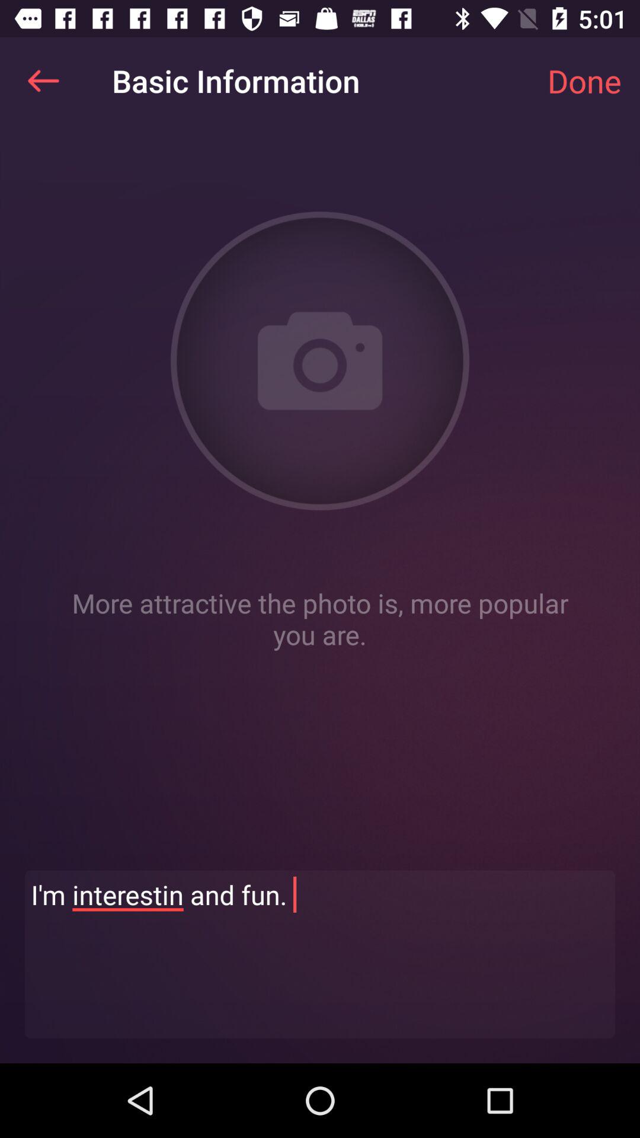 The height and width of the screenshot is (1138, 640). Describe the element at coordinates (584, 81) in the screenshot. I see `turn on item at the top right corner` at that location.